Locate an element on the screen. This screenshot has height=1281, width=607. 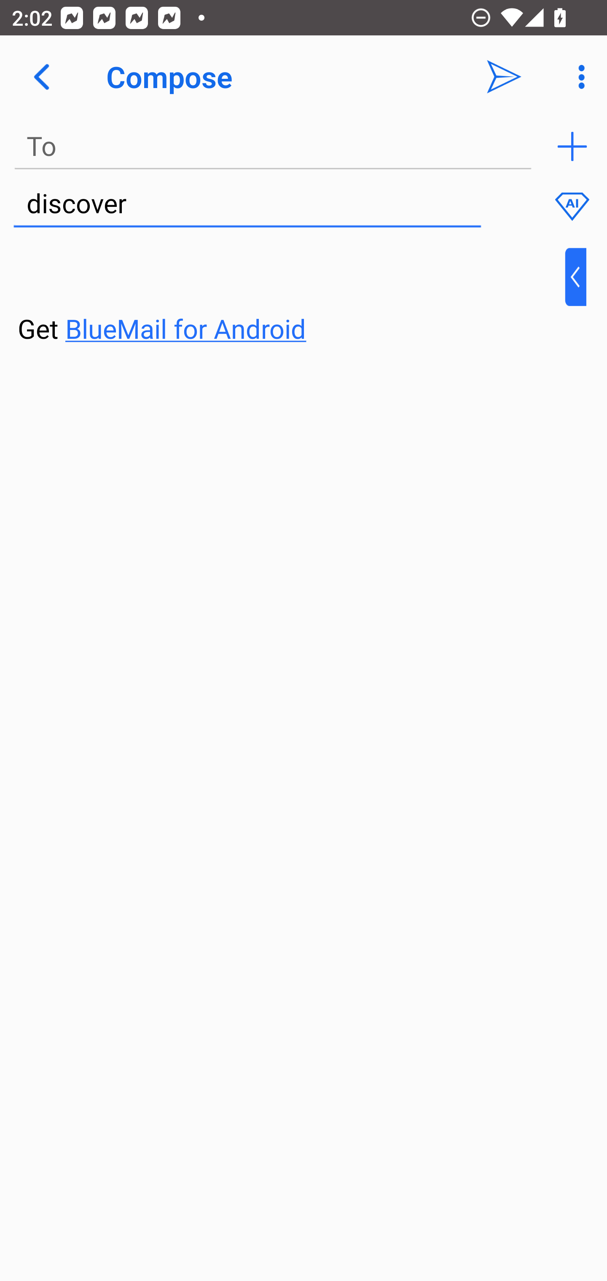
Navigate up is located at coordinates (41, 77).